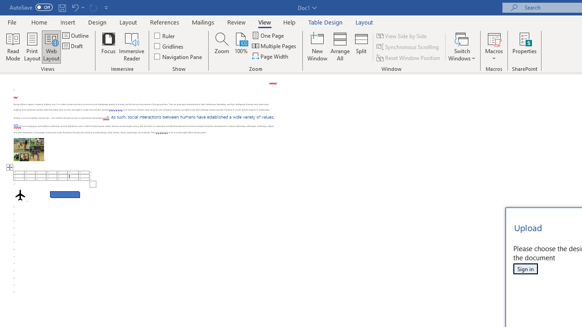 This screenshot has height=327, width=582. What do you see at coordinates (222, 46) in the screenshot?
I see `Zoom...` at bounding box center [222, 46].